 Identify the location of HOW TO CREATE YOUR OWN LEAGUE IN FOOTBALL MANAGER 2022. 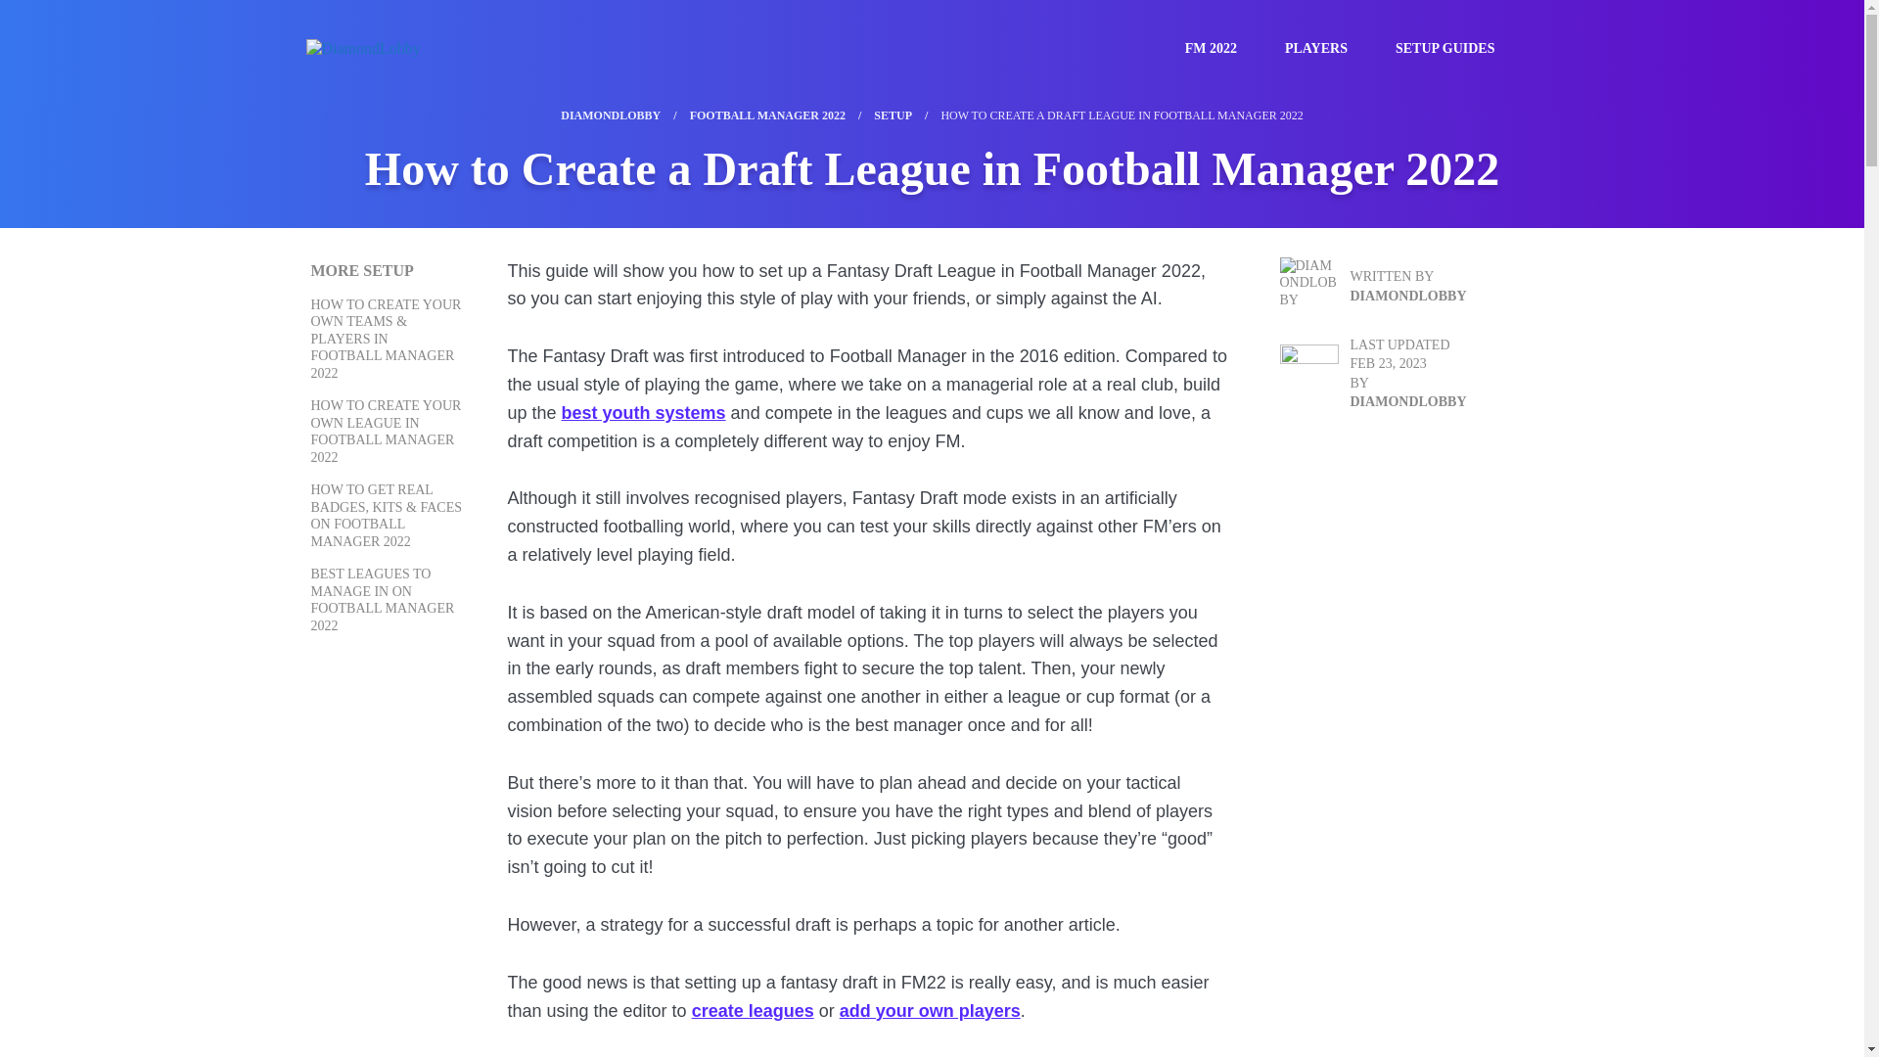
(387, 432).